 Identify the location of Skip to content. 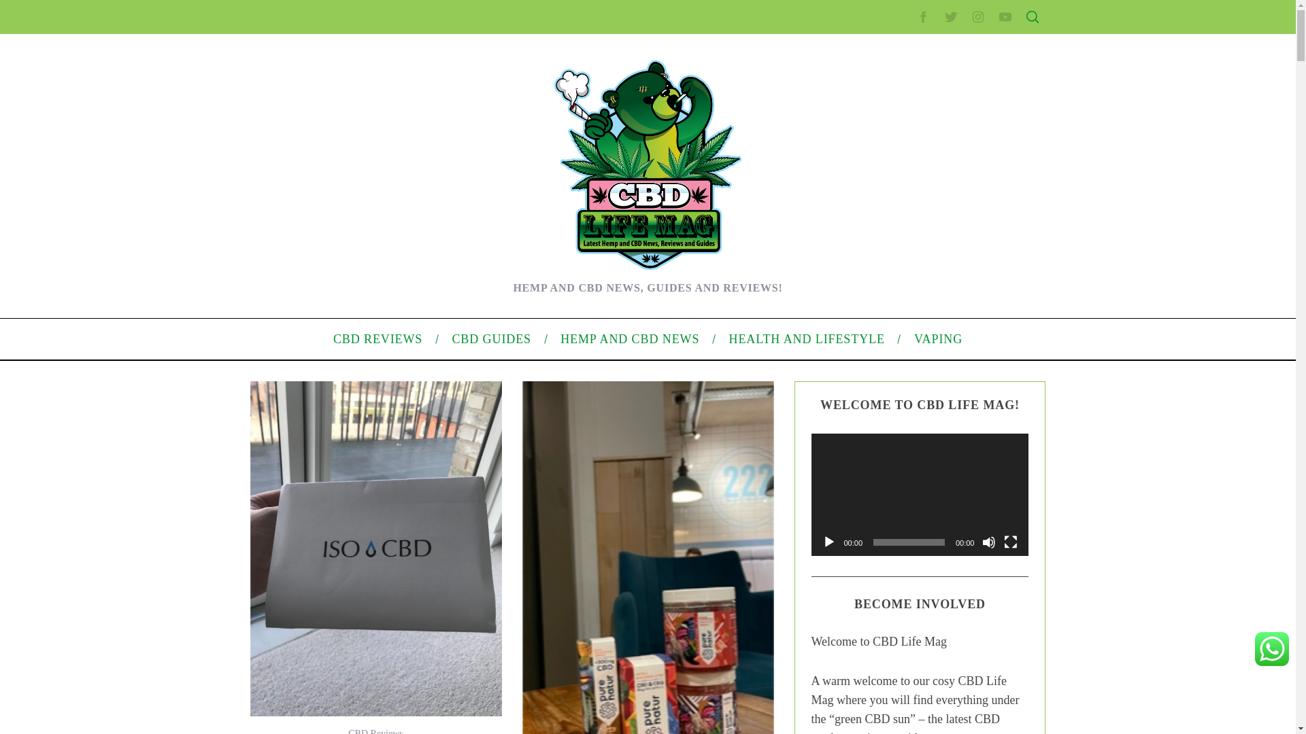
(31, 8).